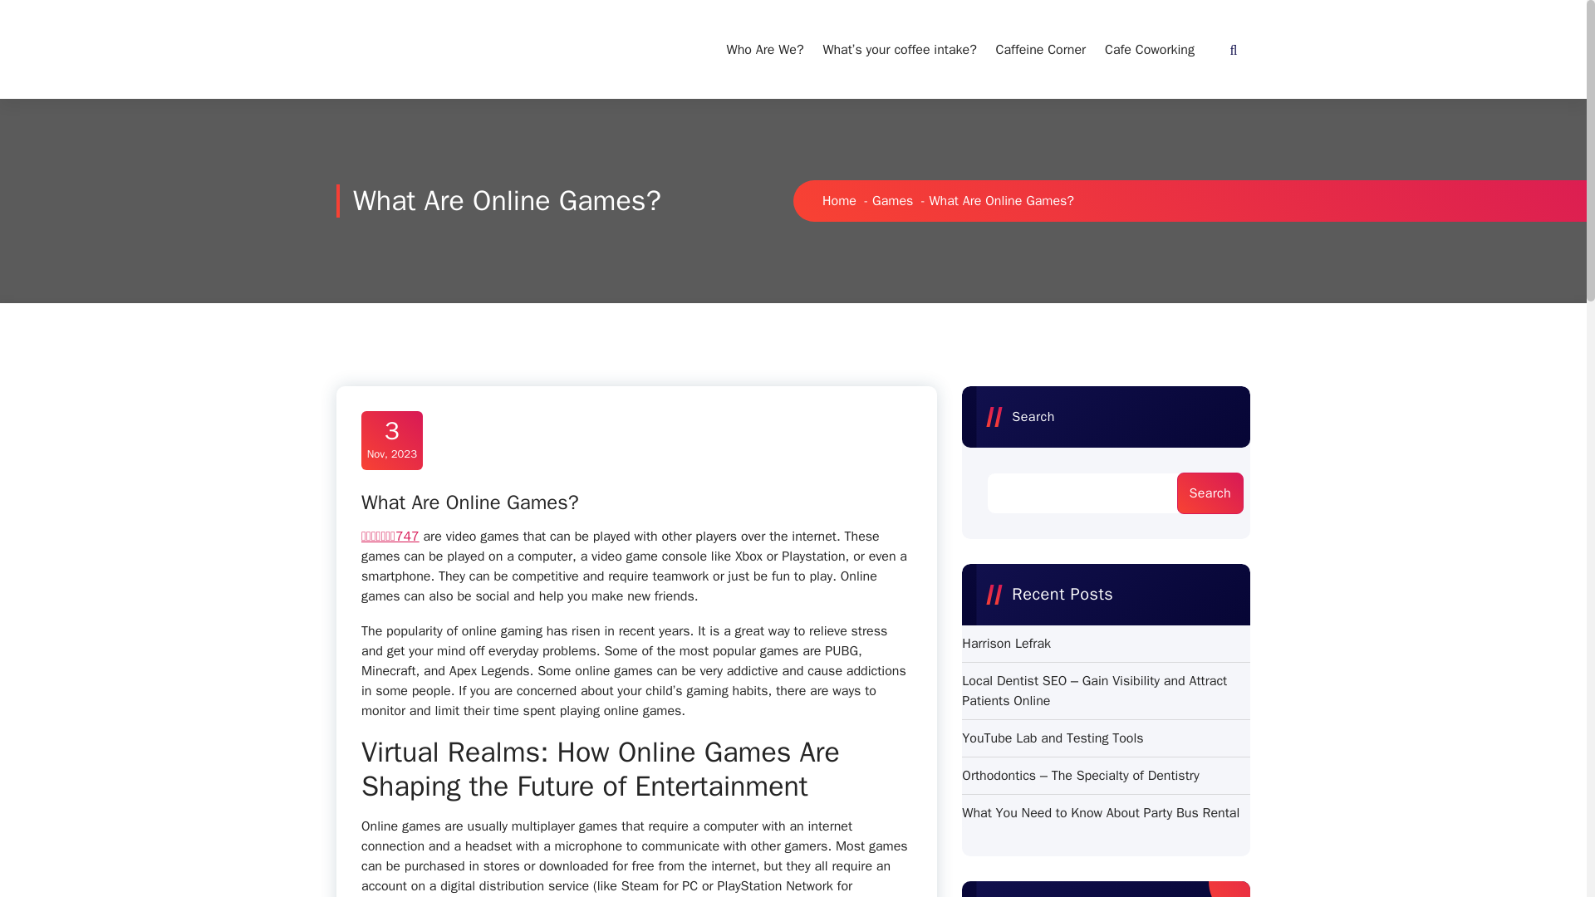  What do you see at coordinates (391, 440) in the screenshot?
I see `Caffeine Corner` at bounding box center [391, 440].